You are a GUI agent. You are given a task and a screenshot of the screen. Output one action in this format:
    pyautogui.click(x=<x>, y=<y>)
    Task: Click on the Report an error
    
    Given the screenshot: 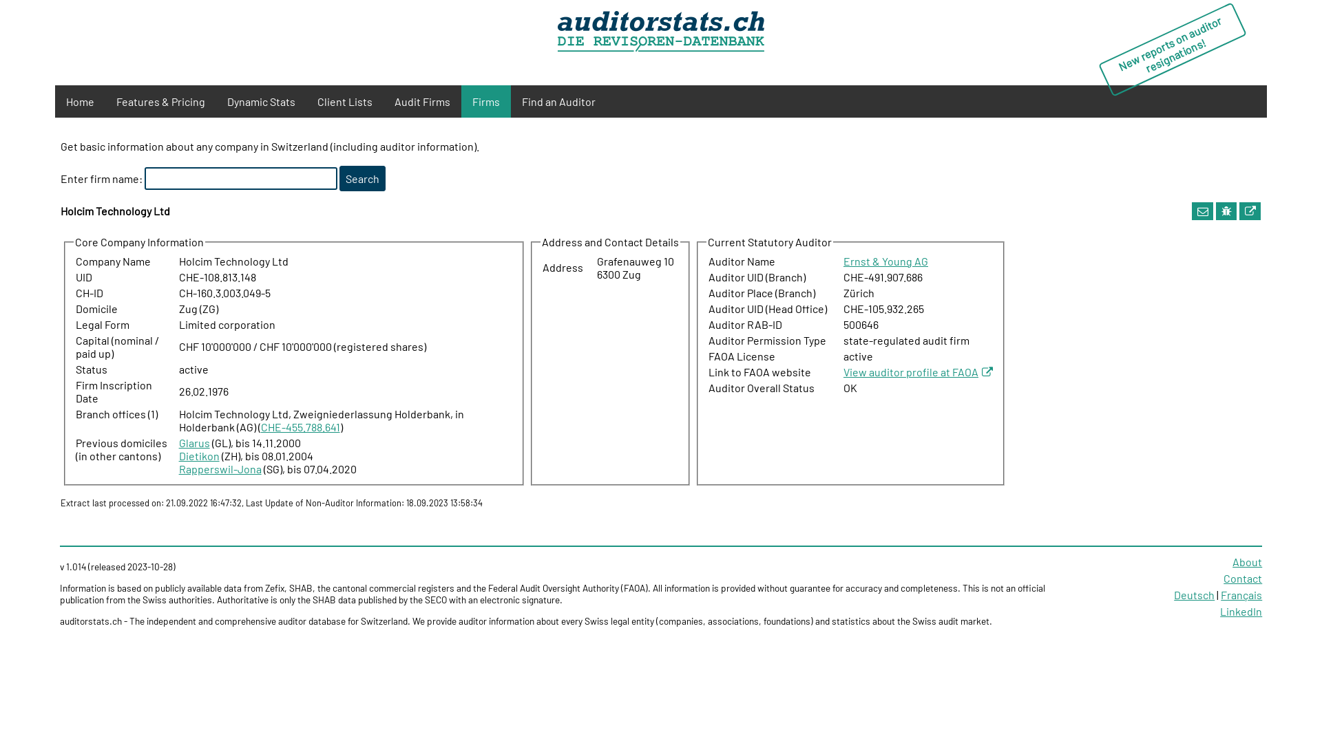 What is the action you would take?
    pyautogui.click(x=1227, y=211)
    